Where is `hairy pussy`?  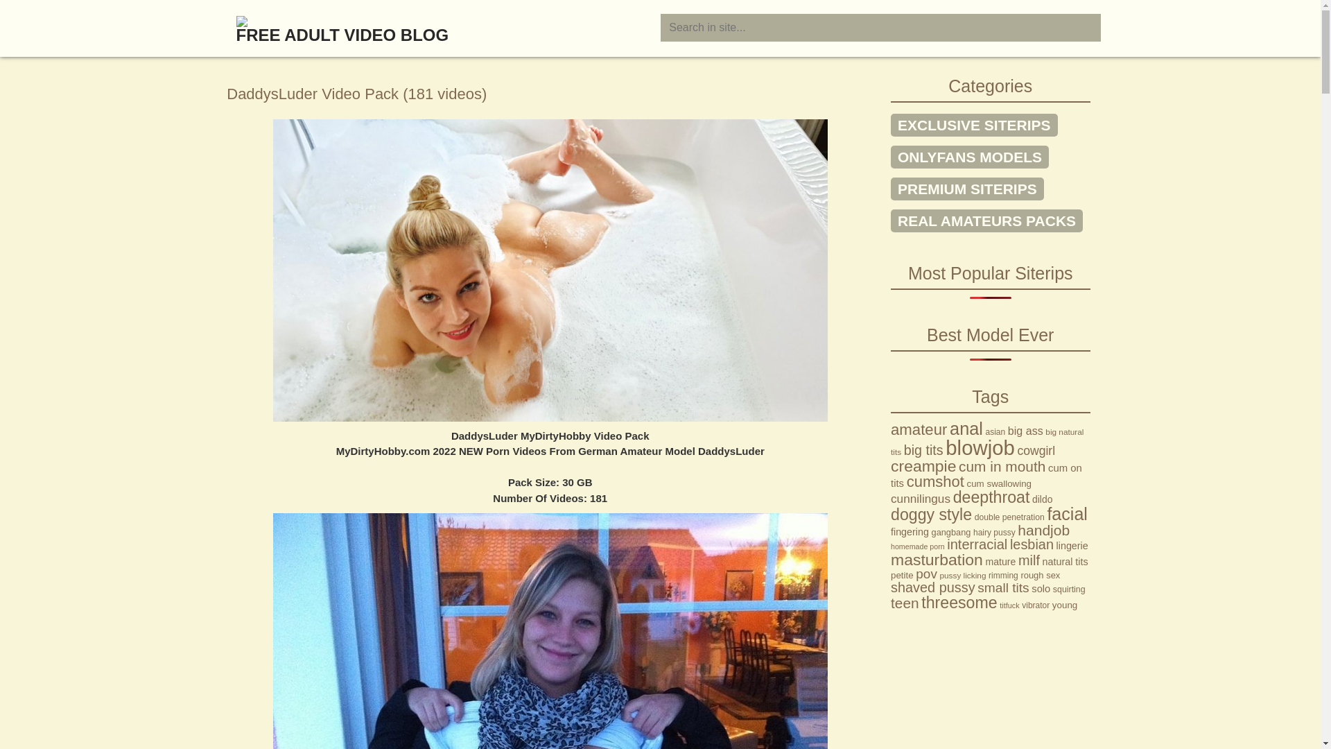
hairy pussy is located at coordinates (994, 533).